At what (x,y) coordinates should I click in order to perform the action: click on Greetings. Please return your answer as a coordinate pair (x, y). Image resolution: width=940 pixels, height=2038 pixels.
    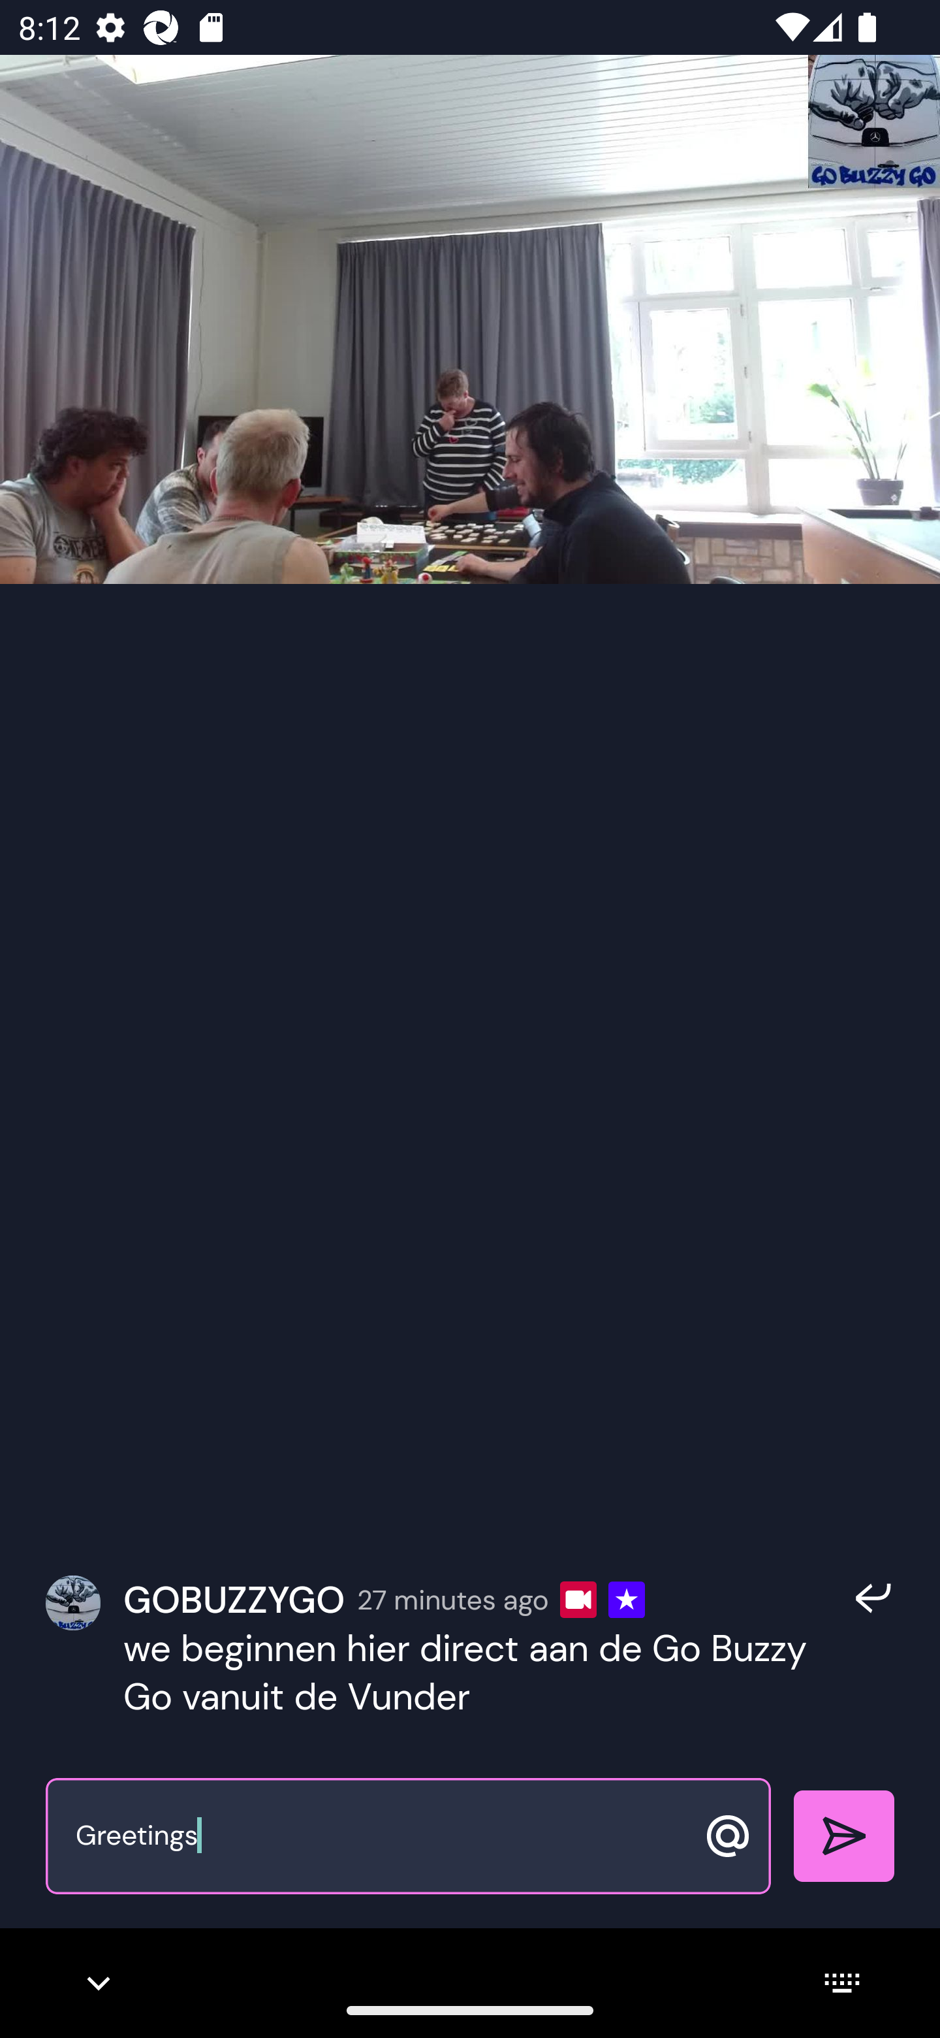
    Looking at the image, I should click on (380, 1837).